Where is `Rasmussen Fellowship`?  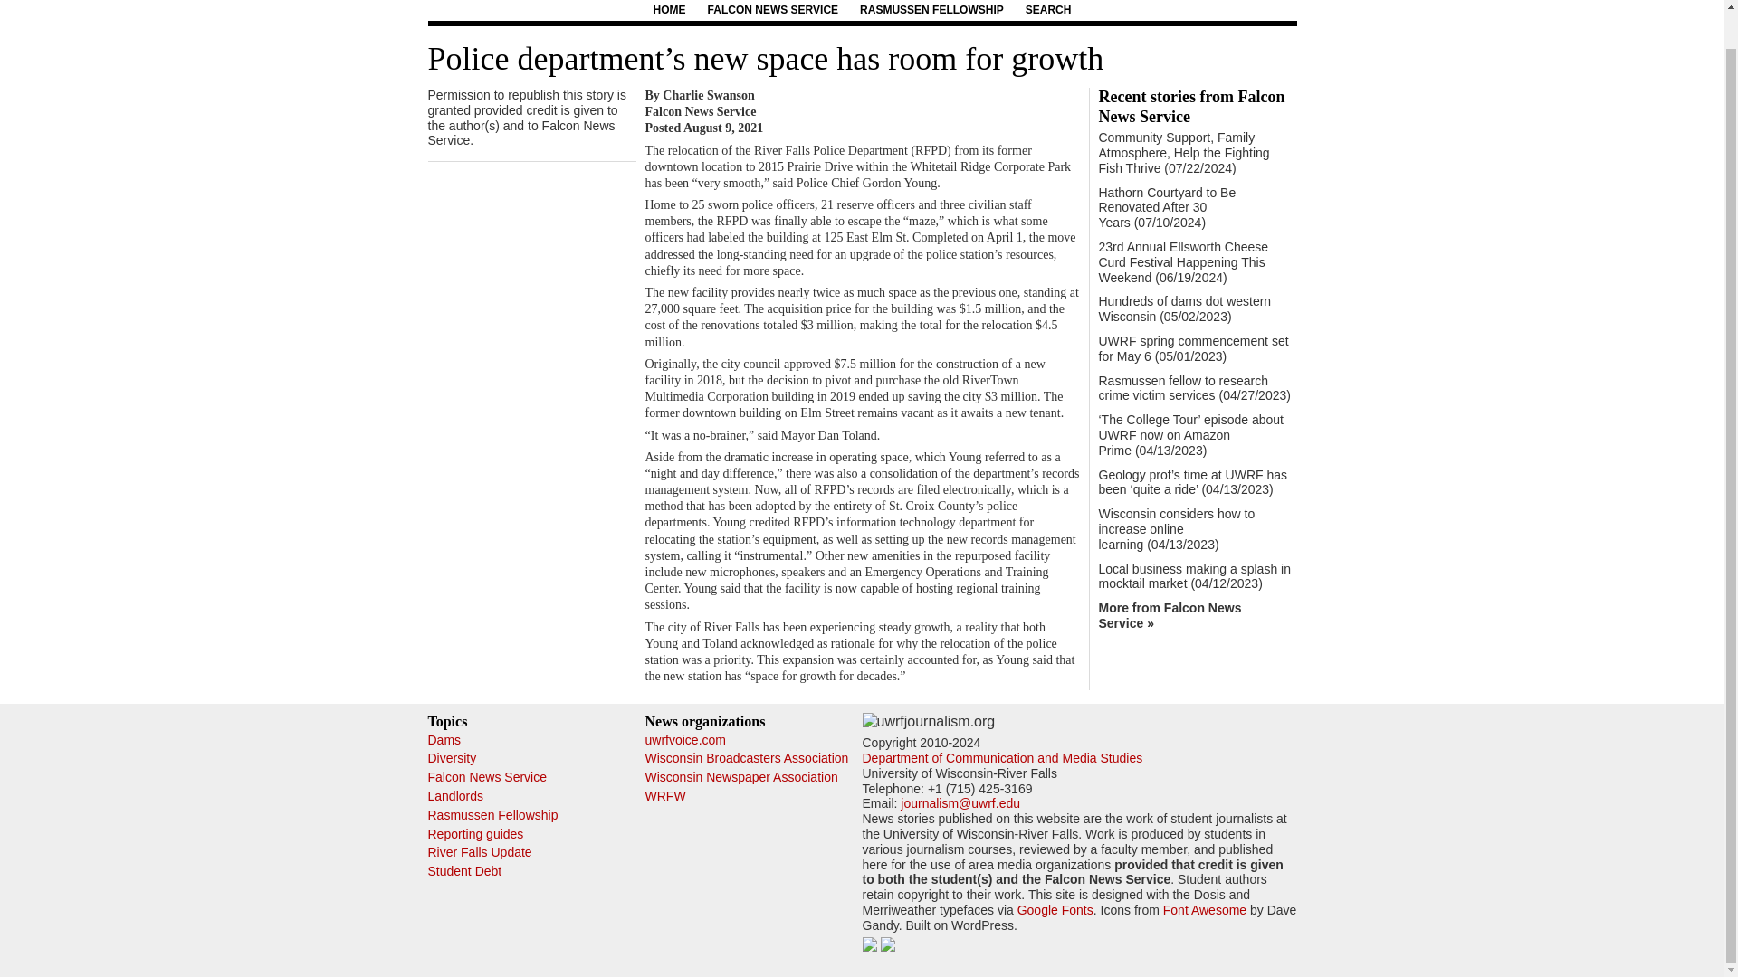
Rasmussen Fellowship is located at coordinates (492, 815).